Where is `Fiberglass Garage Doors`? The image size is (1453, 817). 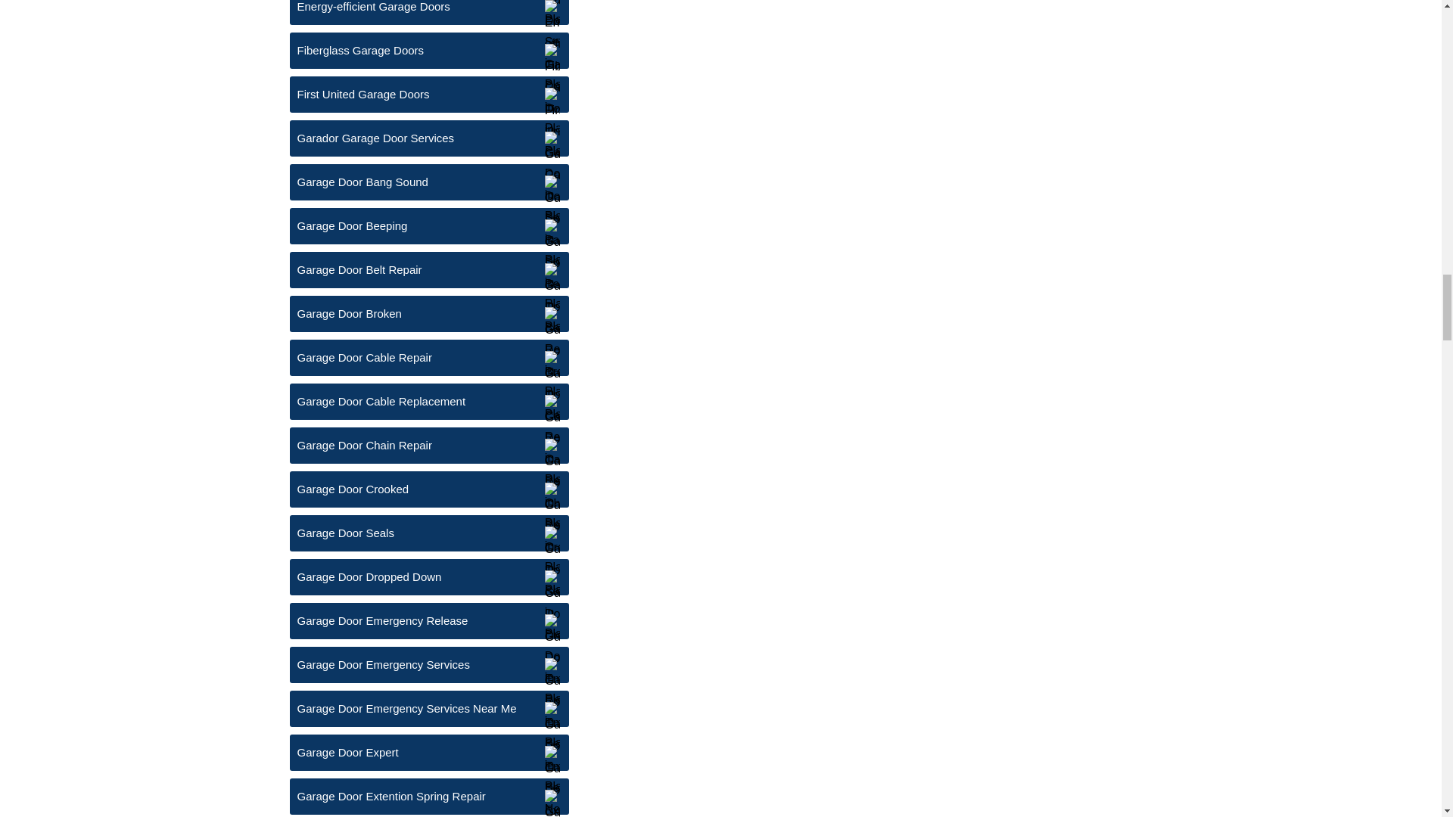
Fiberglass Garage Doors is located at coordinates (428, 50).